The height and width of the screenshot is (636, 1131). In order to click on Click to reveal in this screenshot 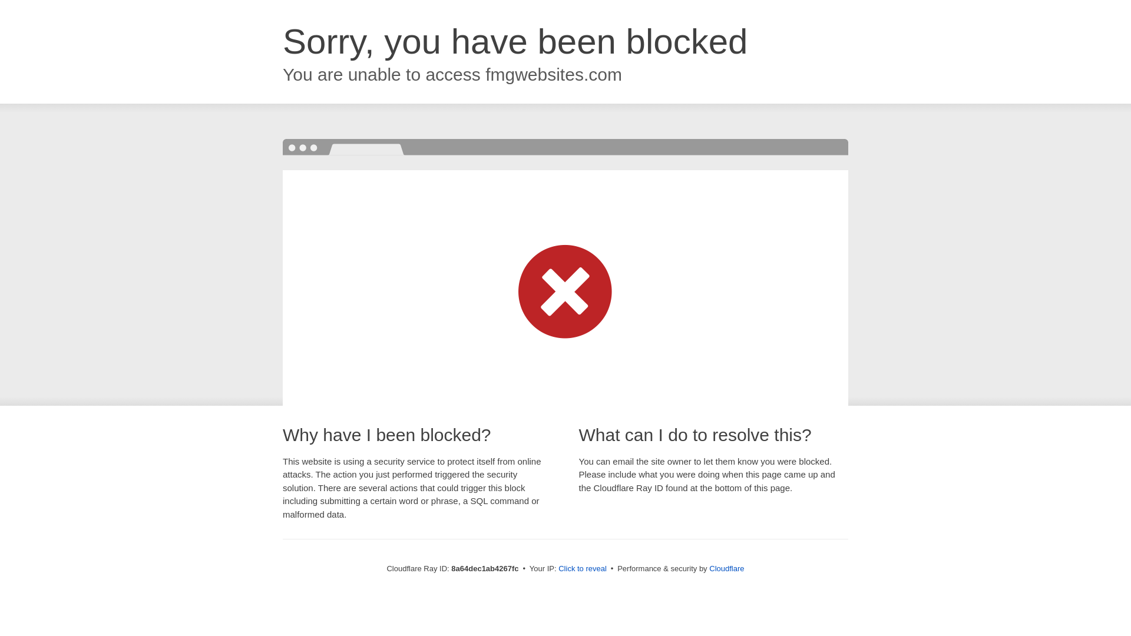, I will do `click(582, 569)`.